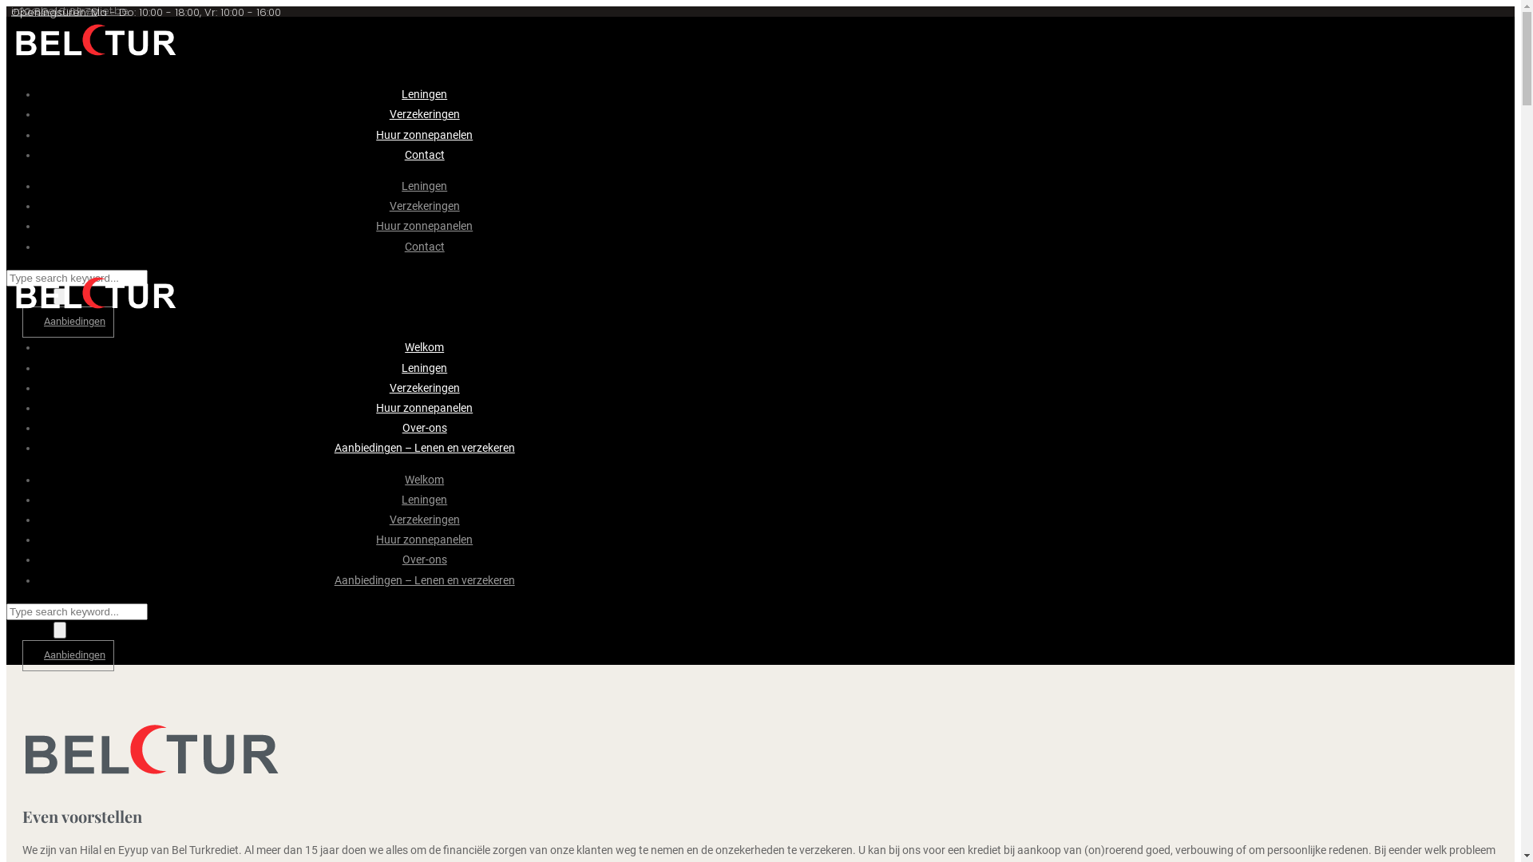  Describe the element at coordinates (69, 656) in the screenshot. I see `Aanbiedingen` at that location.